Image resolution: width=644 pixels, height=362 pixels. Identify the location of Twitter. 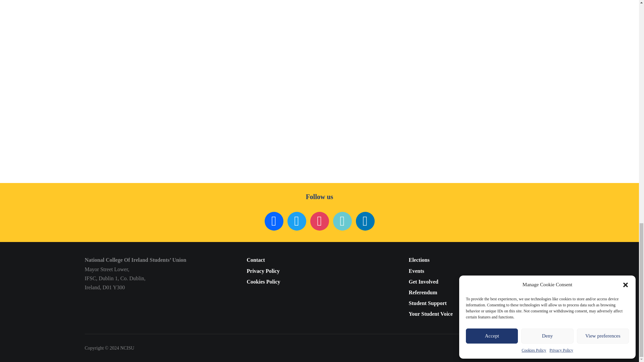
(297, 221).